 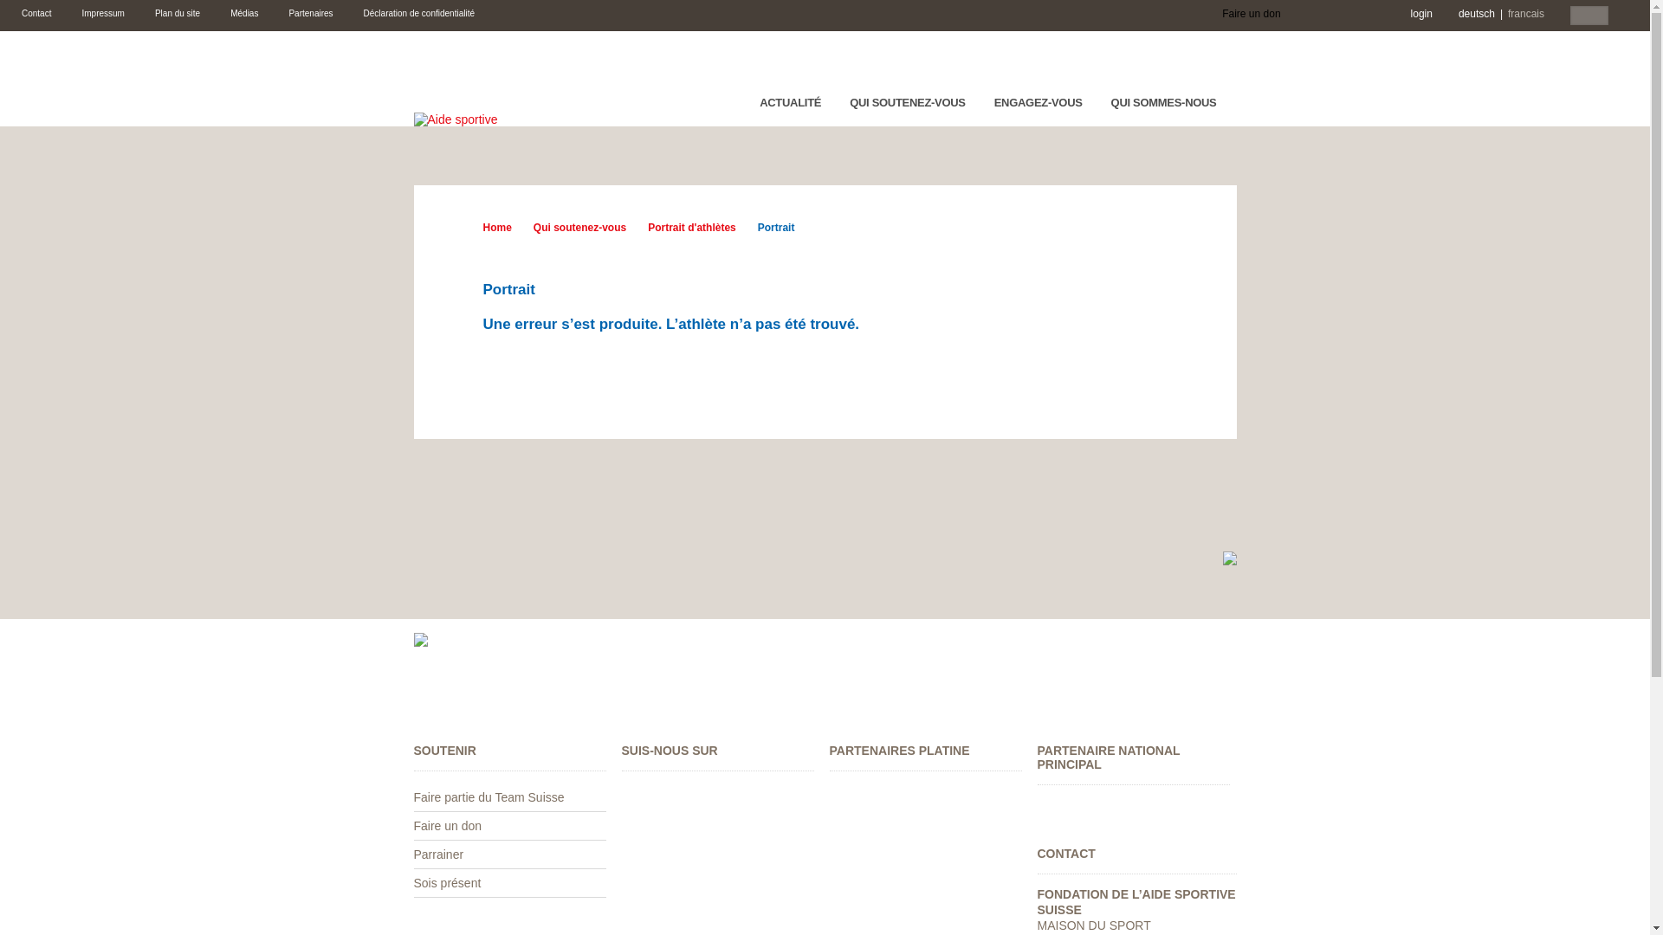 I want to click on francais, so click(x=1526, y=14).